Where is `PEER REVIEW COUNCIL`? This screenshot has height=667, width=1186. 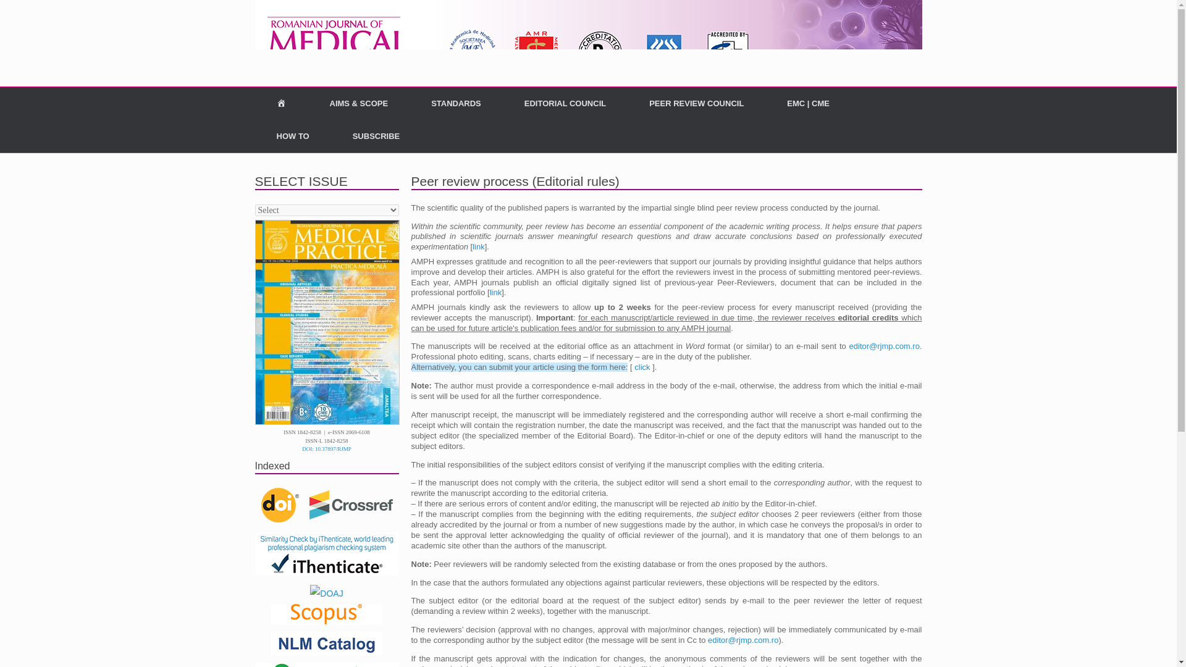 PEER REVIEW COUNCIL is located at coordinates (696, 104).